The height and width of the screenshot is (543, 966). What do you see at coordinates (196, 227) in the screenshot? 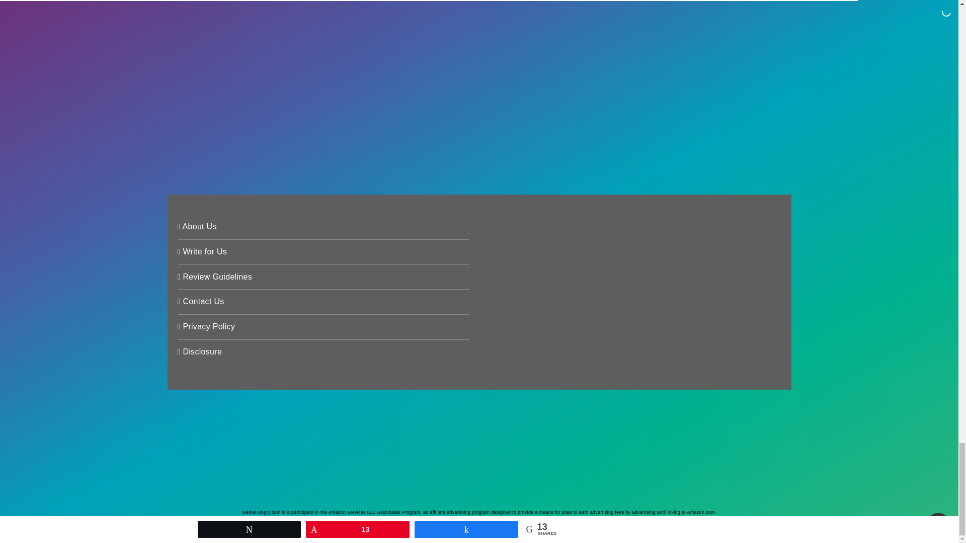
I see `About Us` at bounding box center [196, 227].